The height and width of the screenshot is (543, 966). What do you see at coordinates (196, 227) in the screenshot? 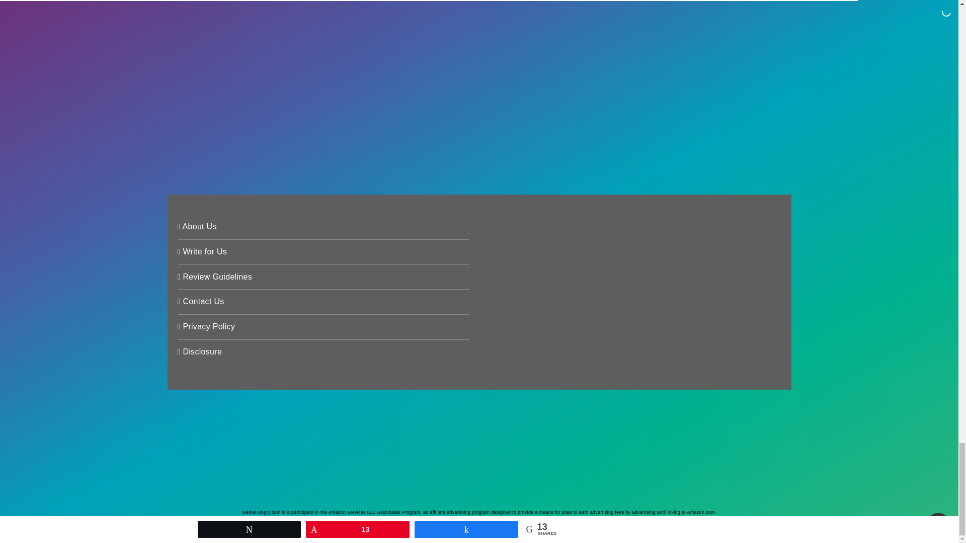
I see `About Us` at bounding box center [196, 227].